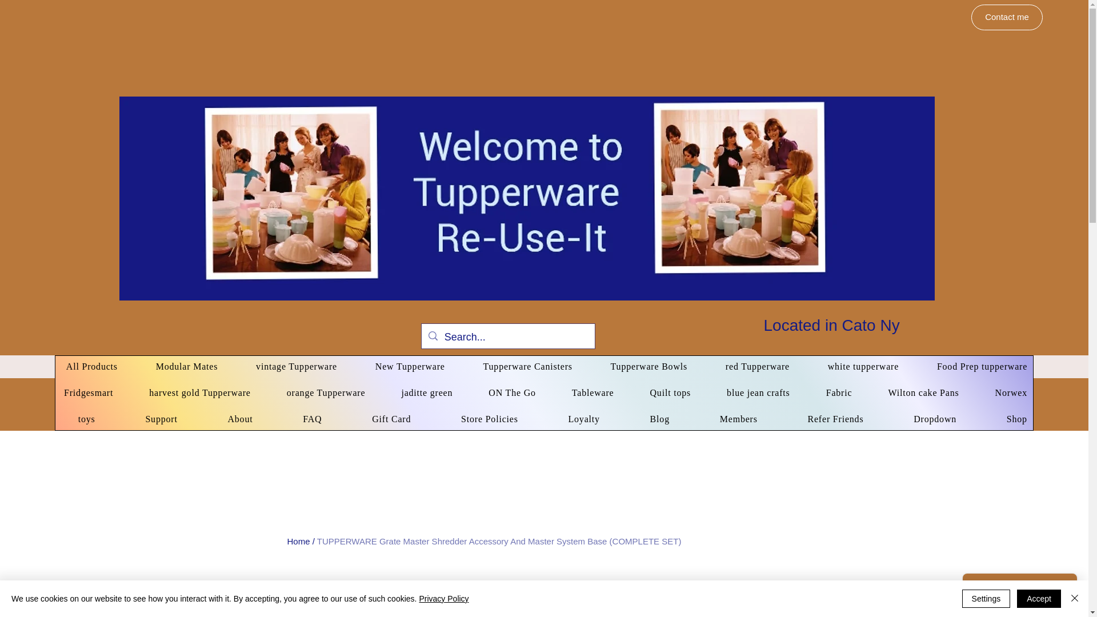 Image resolution: width=1097 pixels, height=617 pixels. Describe the element at coordinates (294, 367) in the screenshot. I see `vintage Tupperware` at that location.